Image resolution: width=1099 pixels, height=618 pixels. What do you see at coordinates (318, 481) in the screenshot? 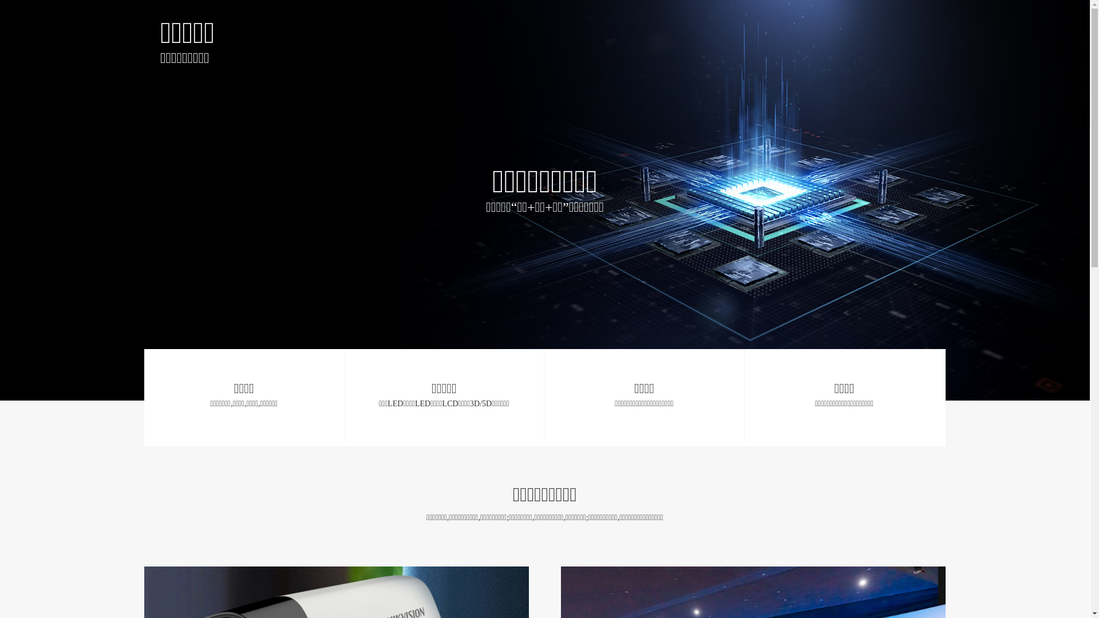
I see `3416866048` at bounding box center [318, 481].